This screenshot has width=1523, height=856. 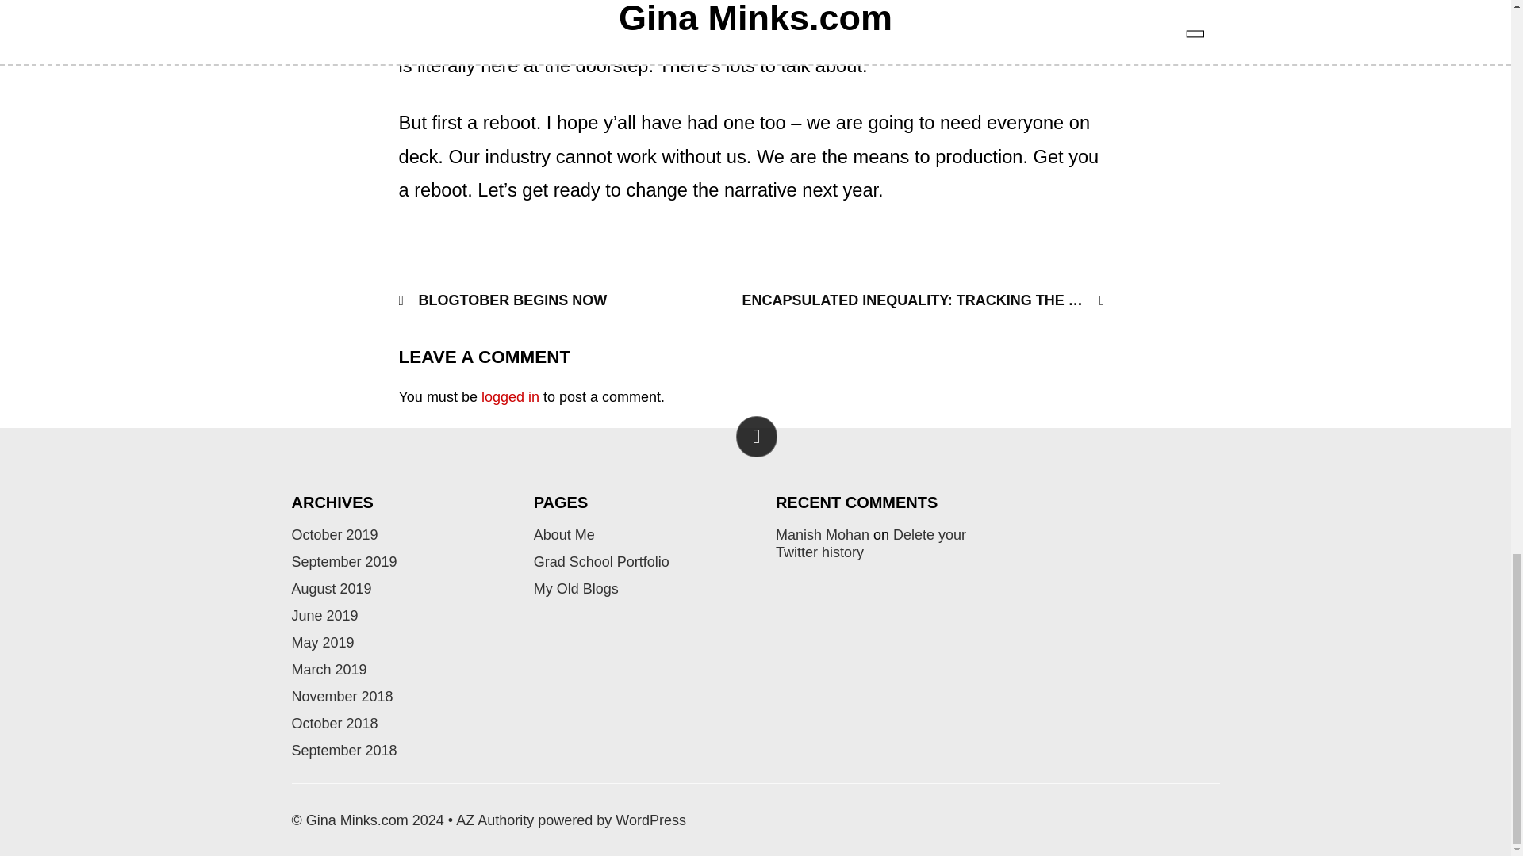 I want to click on Delete your Twitter history, so click(x=870, y=544).